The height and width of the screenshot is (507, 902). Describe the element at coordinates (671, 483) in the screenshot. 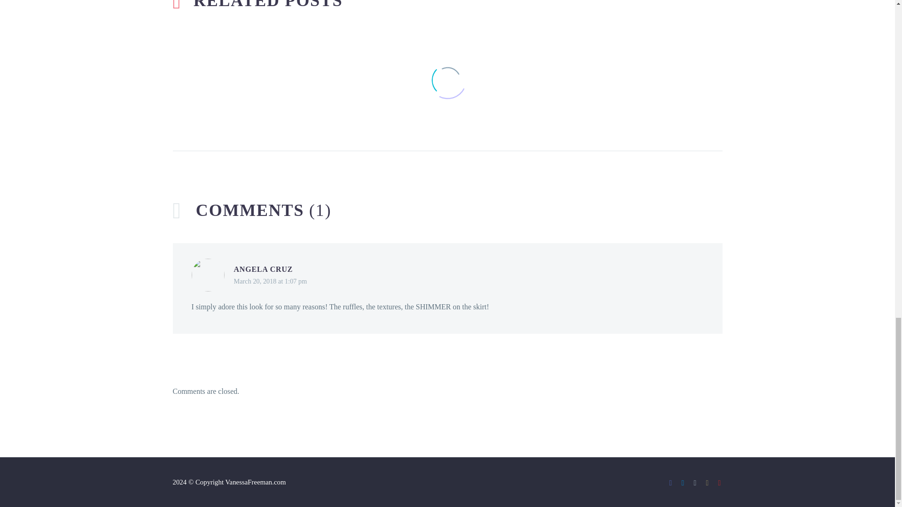

I see `Facebook` at that location.